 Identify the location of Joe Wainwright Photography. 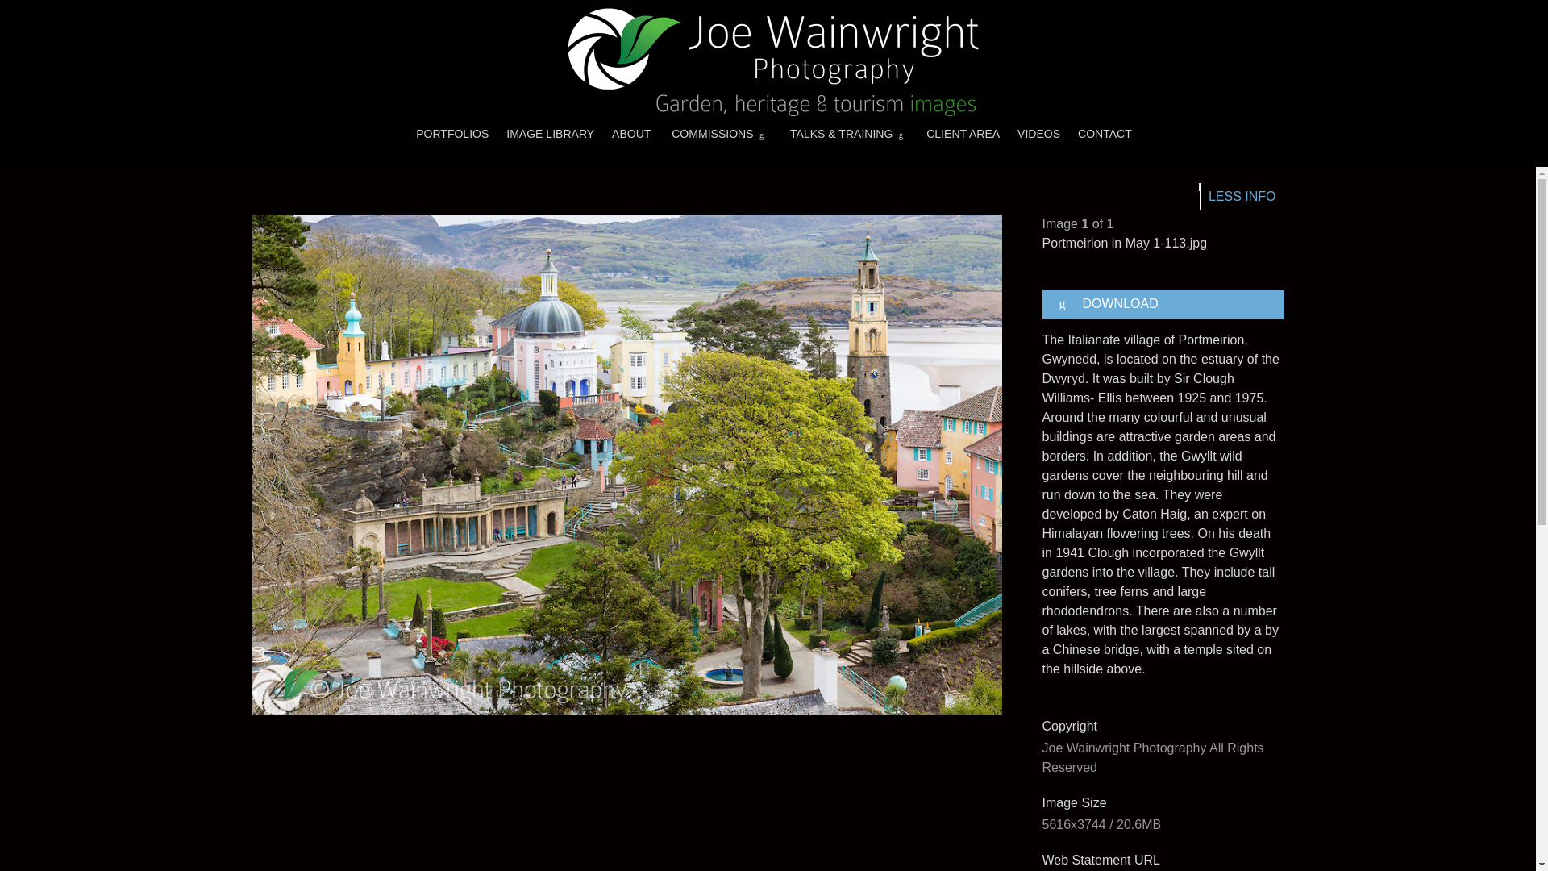
(774, 61).